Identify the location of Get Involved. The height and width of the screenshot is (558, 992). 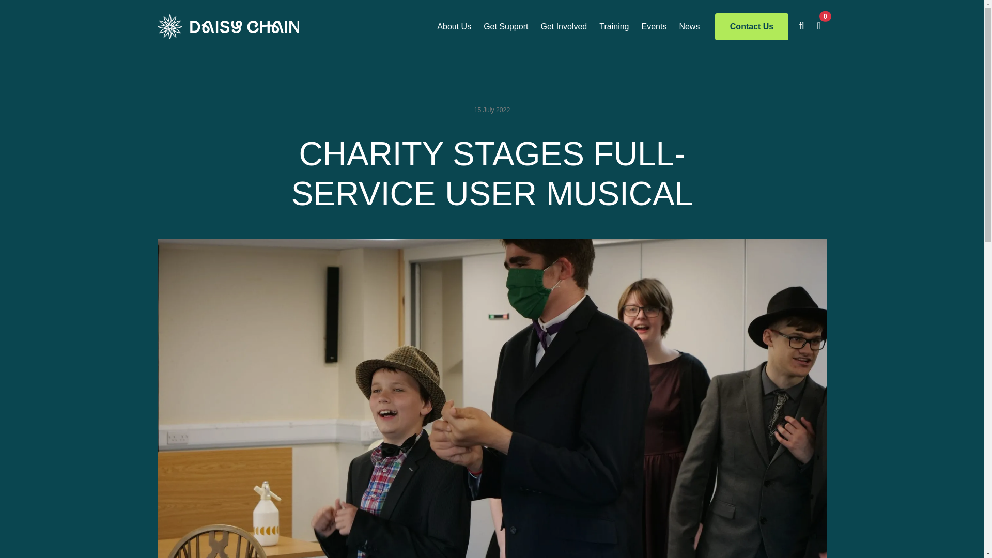
(564, 27).